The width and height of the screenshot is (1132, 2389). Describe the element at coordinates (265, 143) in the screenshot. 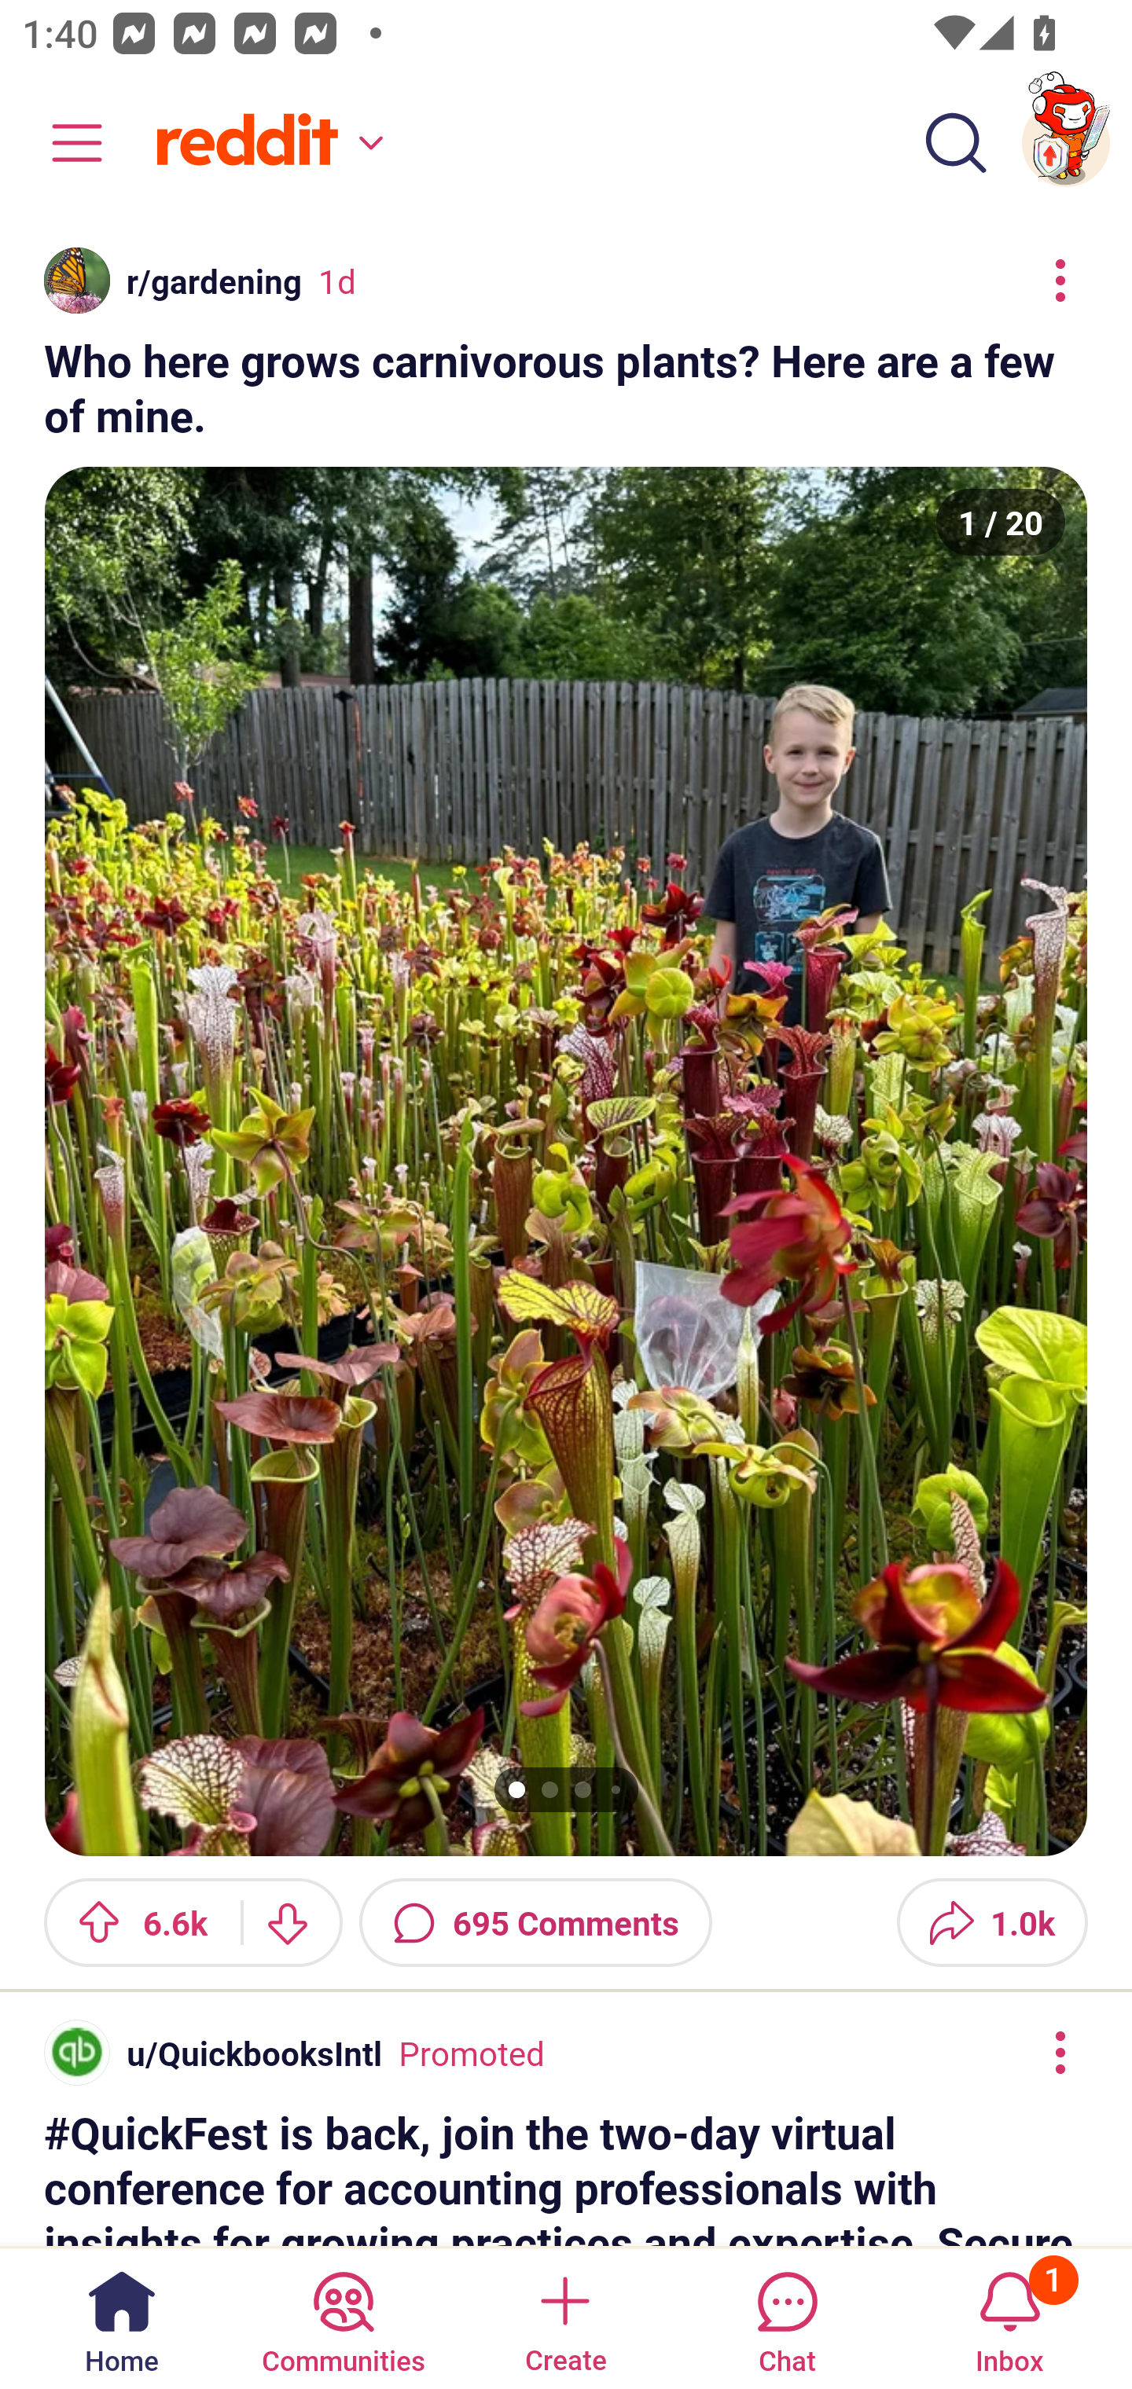

I see `Home feed` at that location.